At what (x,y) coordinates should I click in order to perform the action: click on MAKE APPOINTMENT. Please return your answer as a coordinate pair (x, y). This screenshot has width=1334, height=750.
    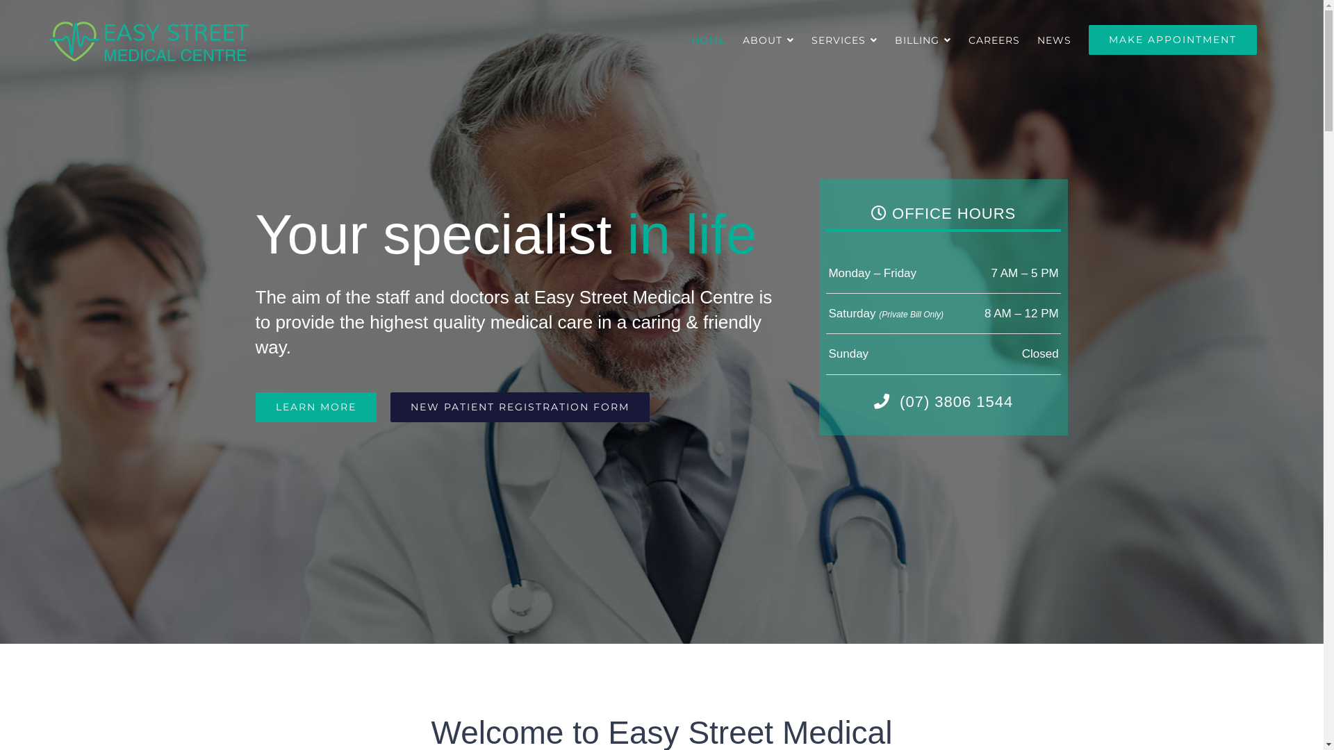
    Looking at the image, I should click on (1173, 40).